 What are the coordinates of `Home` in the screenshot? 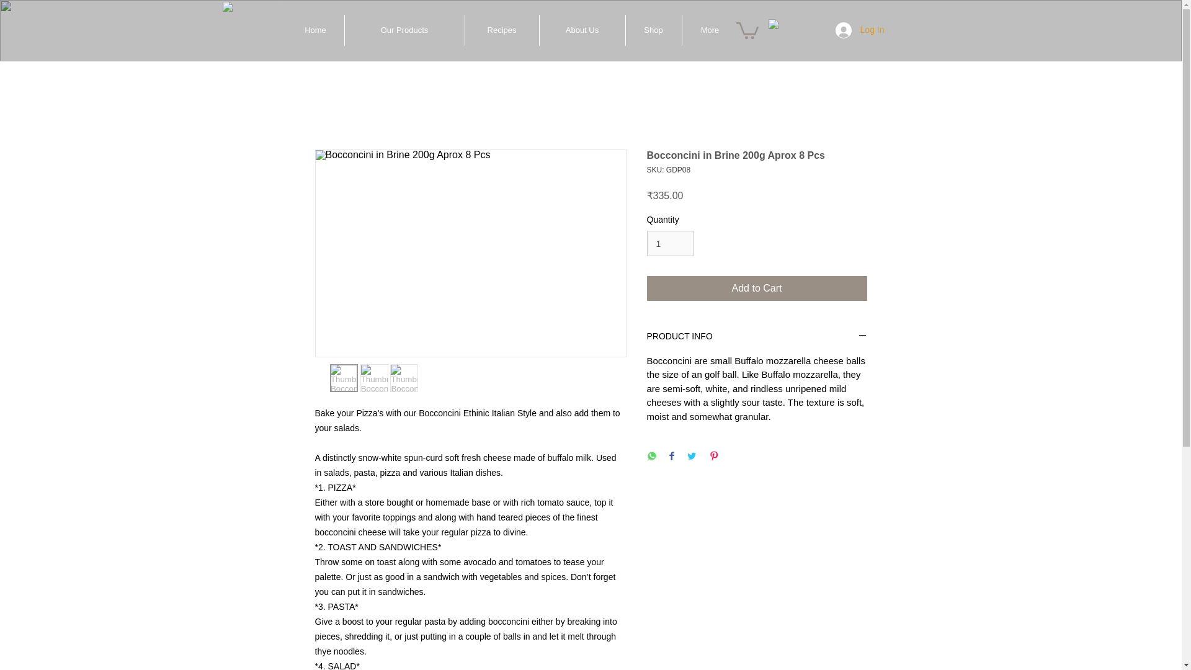 It's located at (315, 30).